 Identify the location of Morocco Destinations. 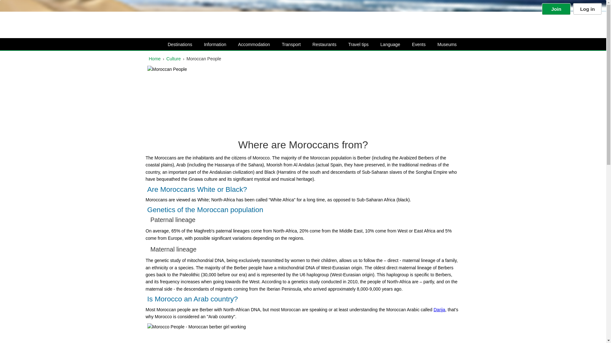
(175, 44).